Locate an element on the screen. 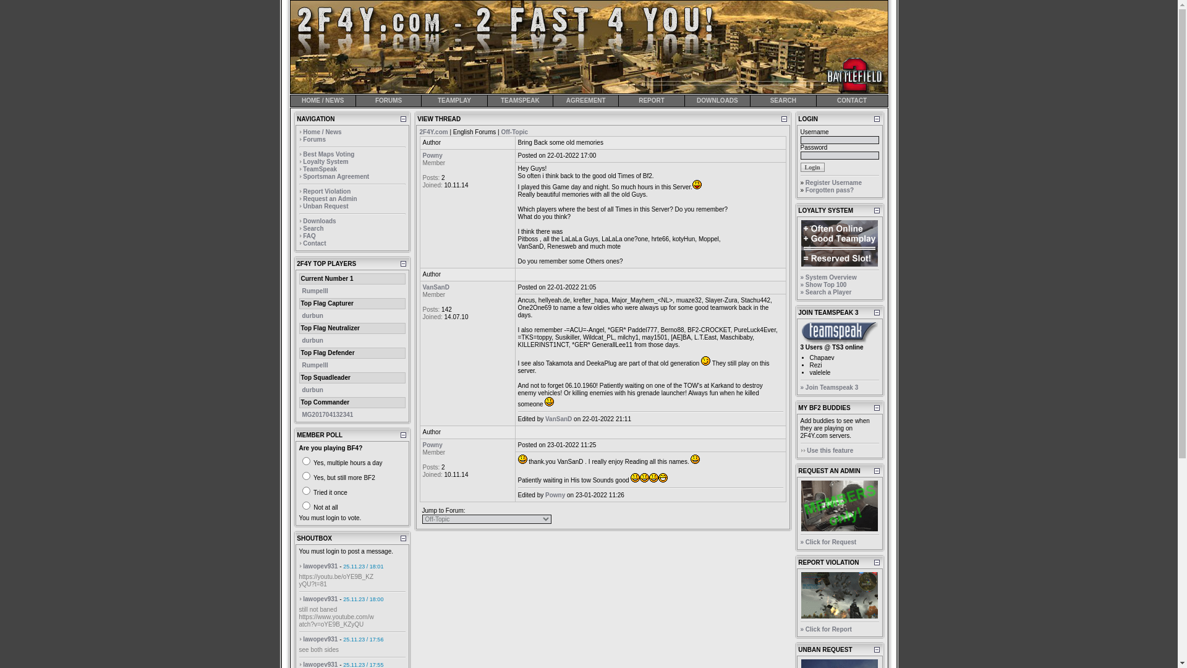 This screenshot has width=1187, height=668. lawopev931 is located at coordinates (320, 640).